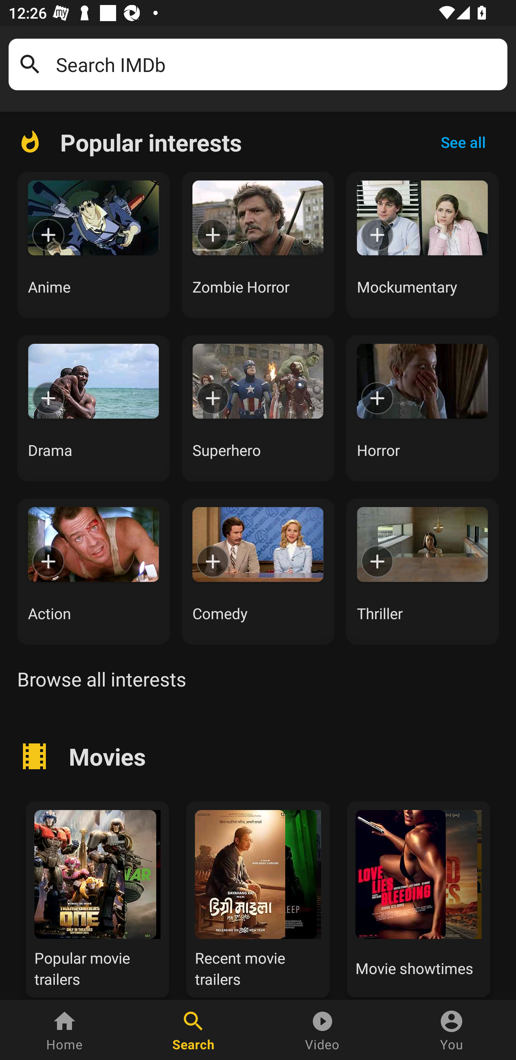  I want to click on Recent movie trailers, so click(258, 897).